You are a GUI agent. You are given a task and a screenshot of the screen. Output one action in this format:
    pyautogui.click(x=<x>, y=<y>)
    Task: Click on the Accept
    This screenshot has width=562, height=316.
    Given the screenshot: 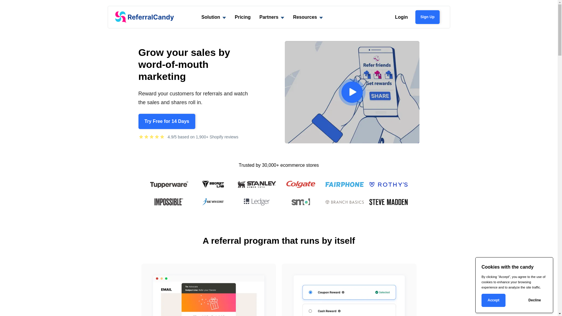 What is the action you would take?
    pyautogui.click(x=494, y=300)
    